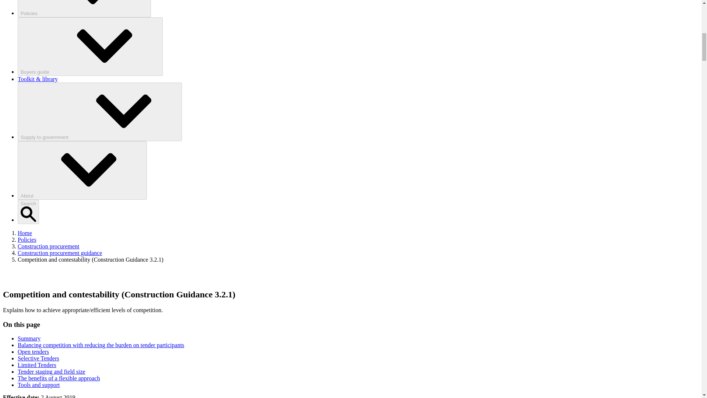 The image size is (707, 398). I want to click on Tender staging and field size, so click(52, 371).